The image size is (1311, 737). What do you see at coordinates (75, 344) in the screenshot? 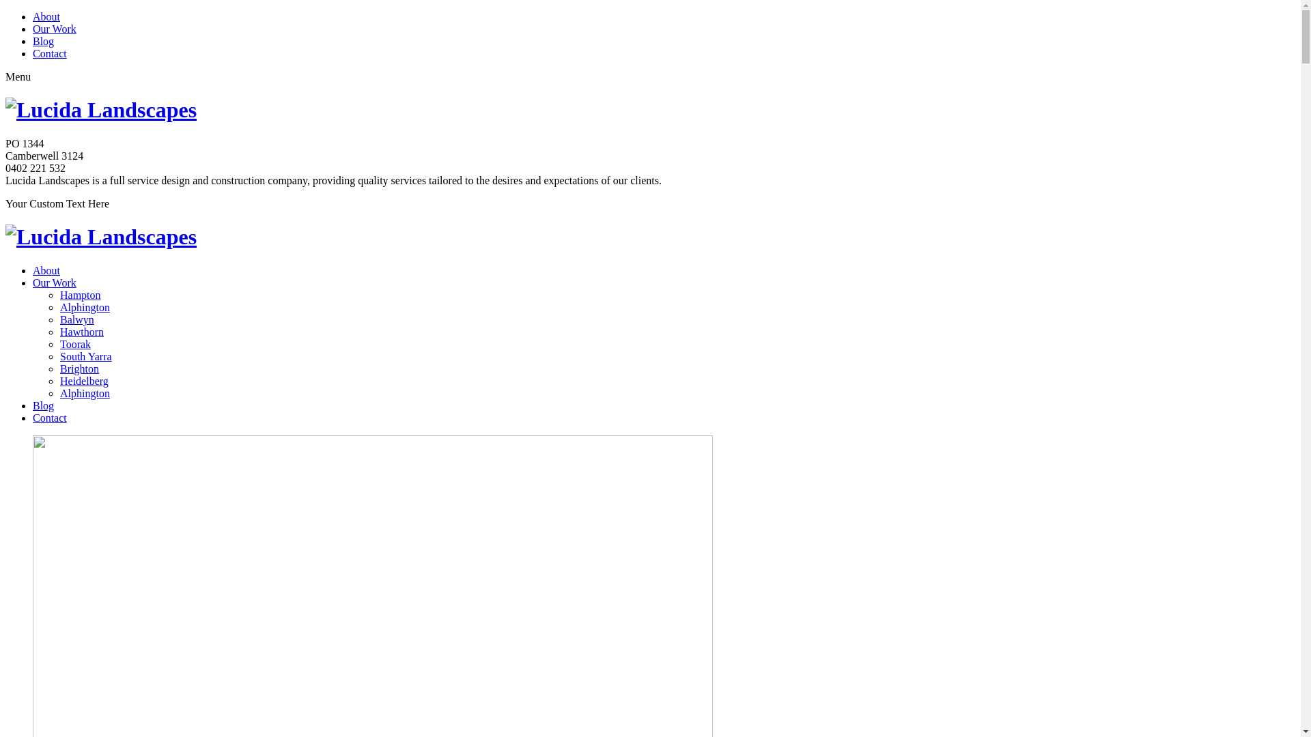
I see `Toorak` at bounding box center [75, 344].